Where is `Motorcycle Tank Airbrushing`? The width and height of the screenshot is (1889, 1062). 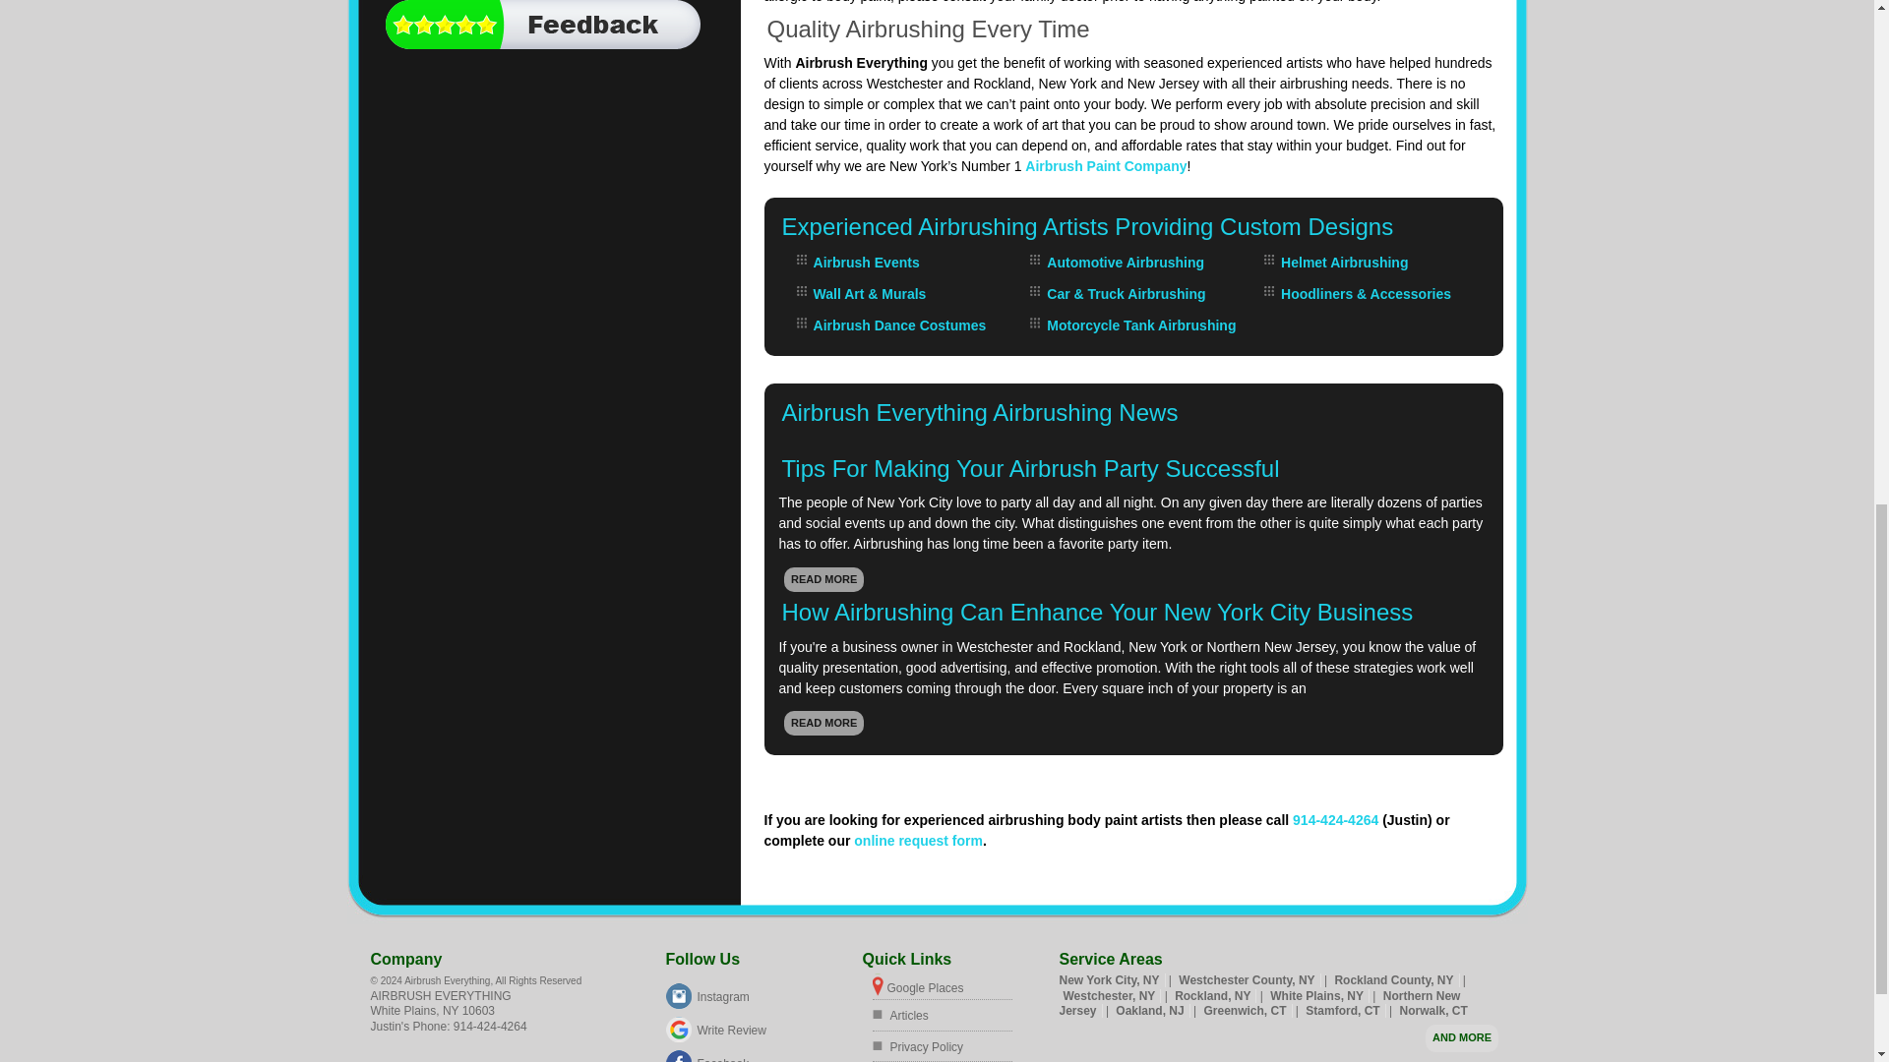 Motorcycle Tank Airbrushing is located at coordinates (1140, 324).